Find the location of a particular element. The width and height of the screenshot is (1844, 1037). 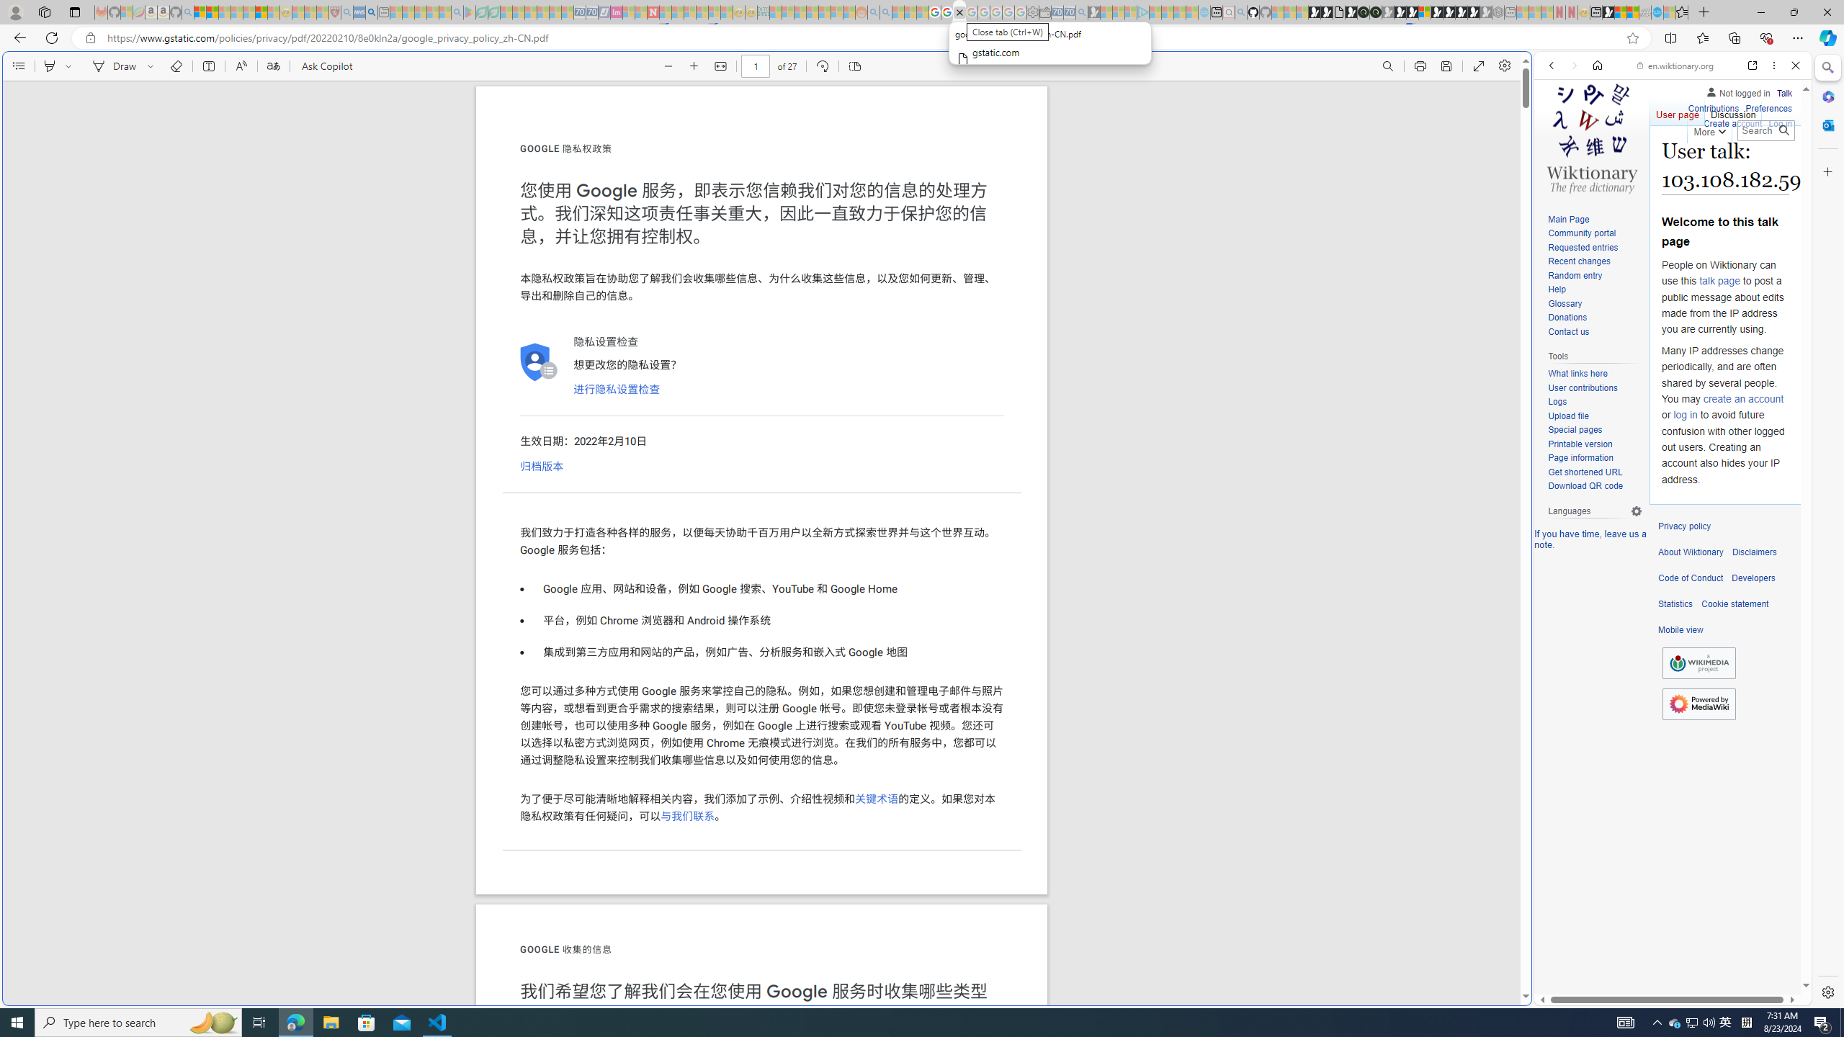

Terms of Use Agreement - Sleeping is located at coordinates (482, 12).